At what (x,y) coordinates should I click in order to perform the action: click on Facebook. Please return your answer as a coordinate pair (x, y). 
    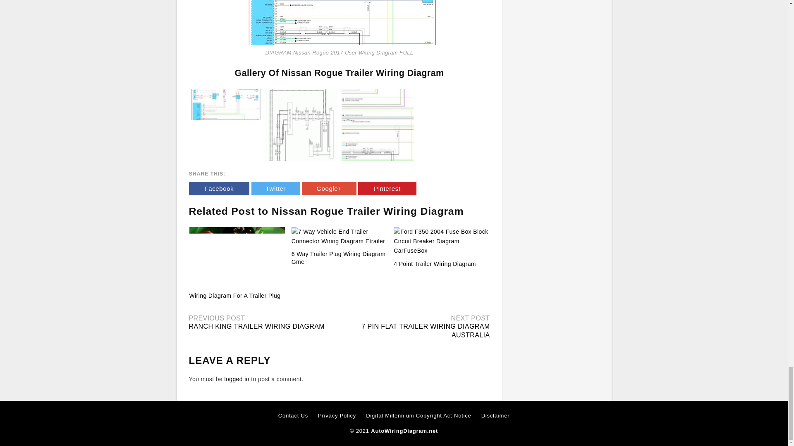
    Looking at the image, I should click on (219, 188).